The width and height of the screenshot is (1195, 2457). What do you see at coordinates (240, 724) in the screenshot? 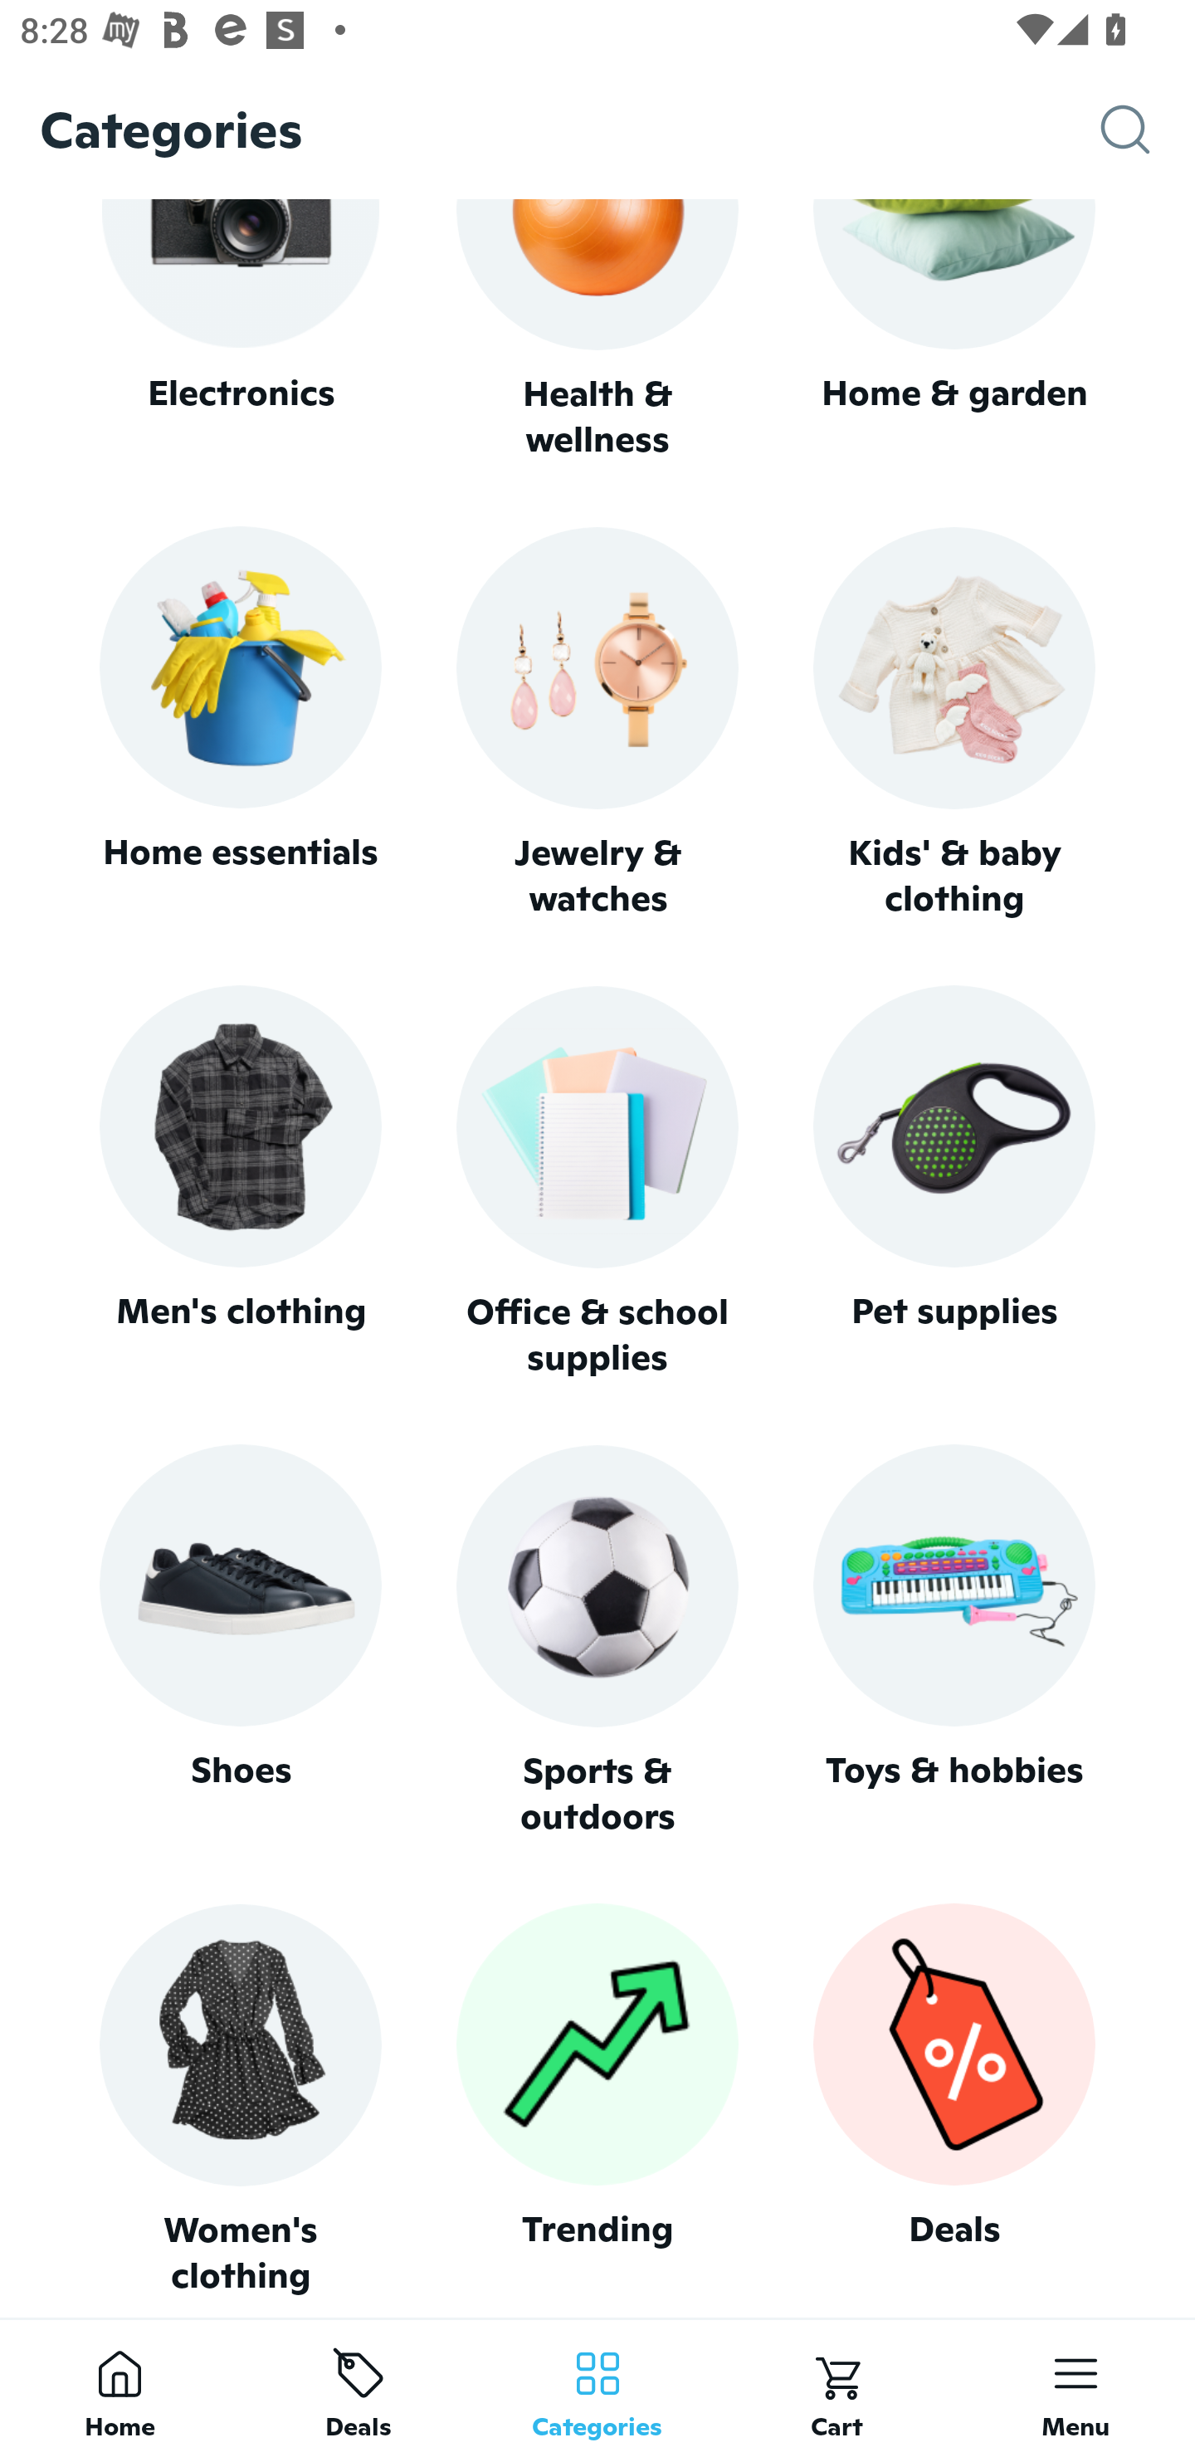
I see `Home essentials` at bounding box center [240, 724].